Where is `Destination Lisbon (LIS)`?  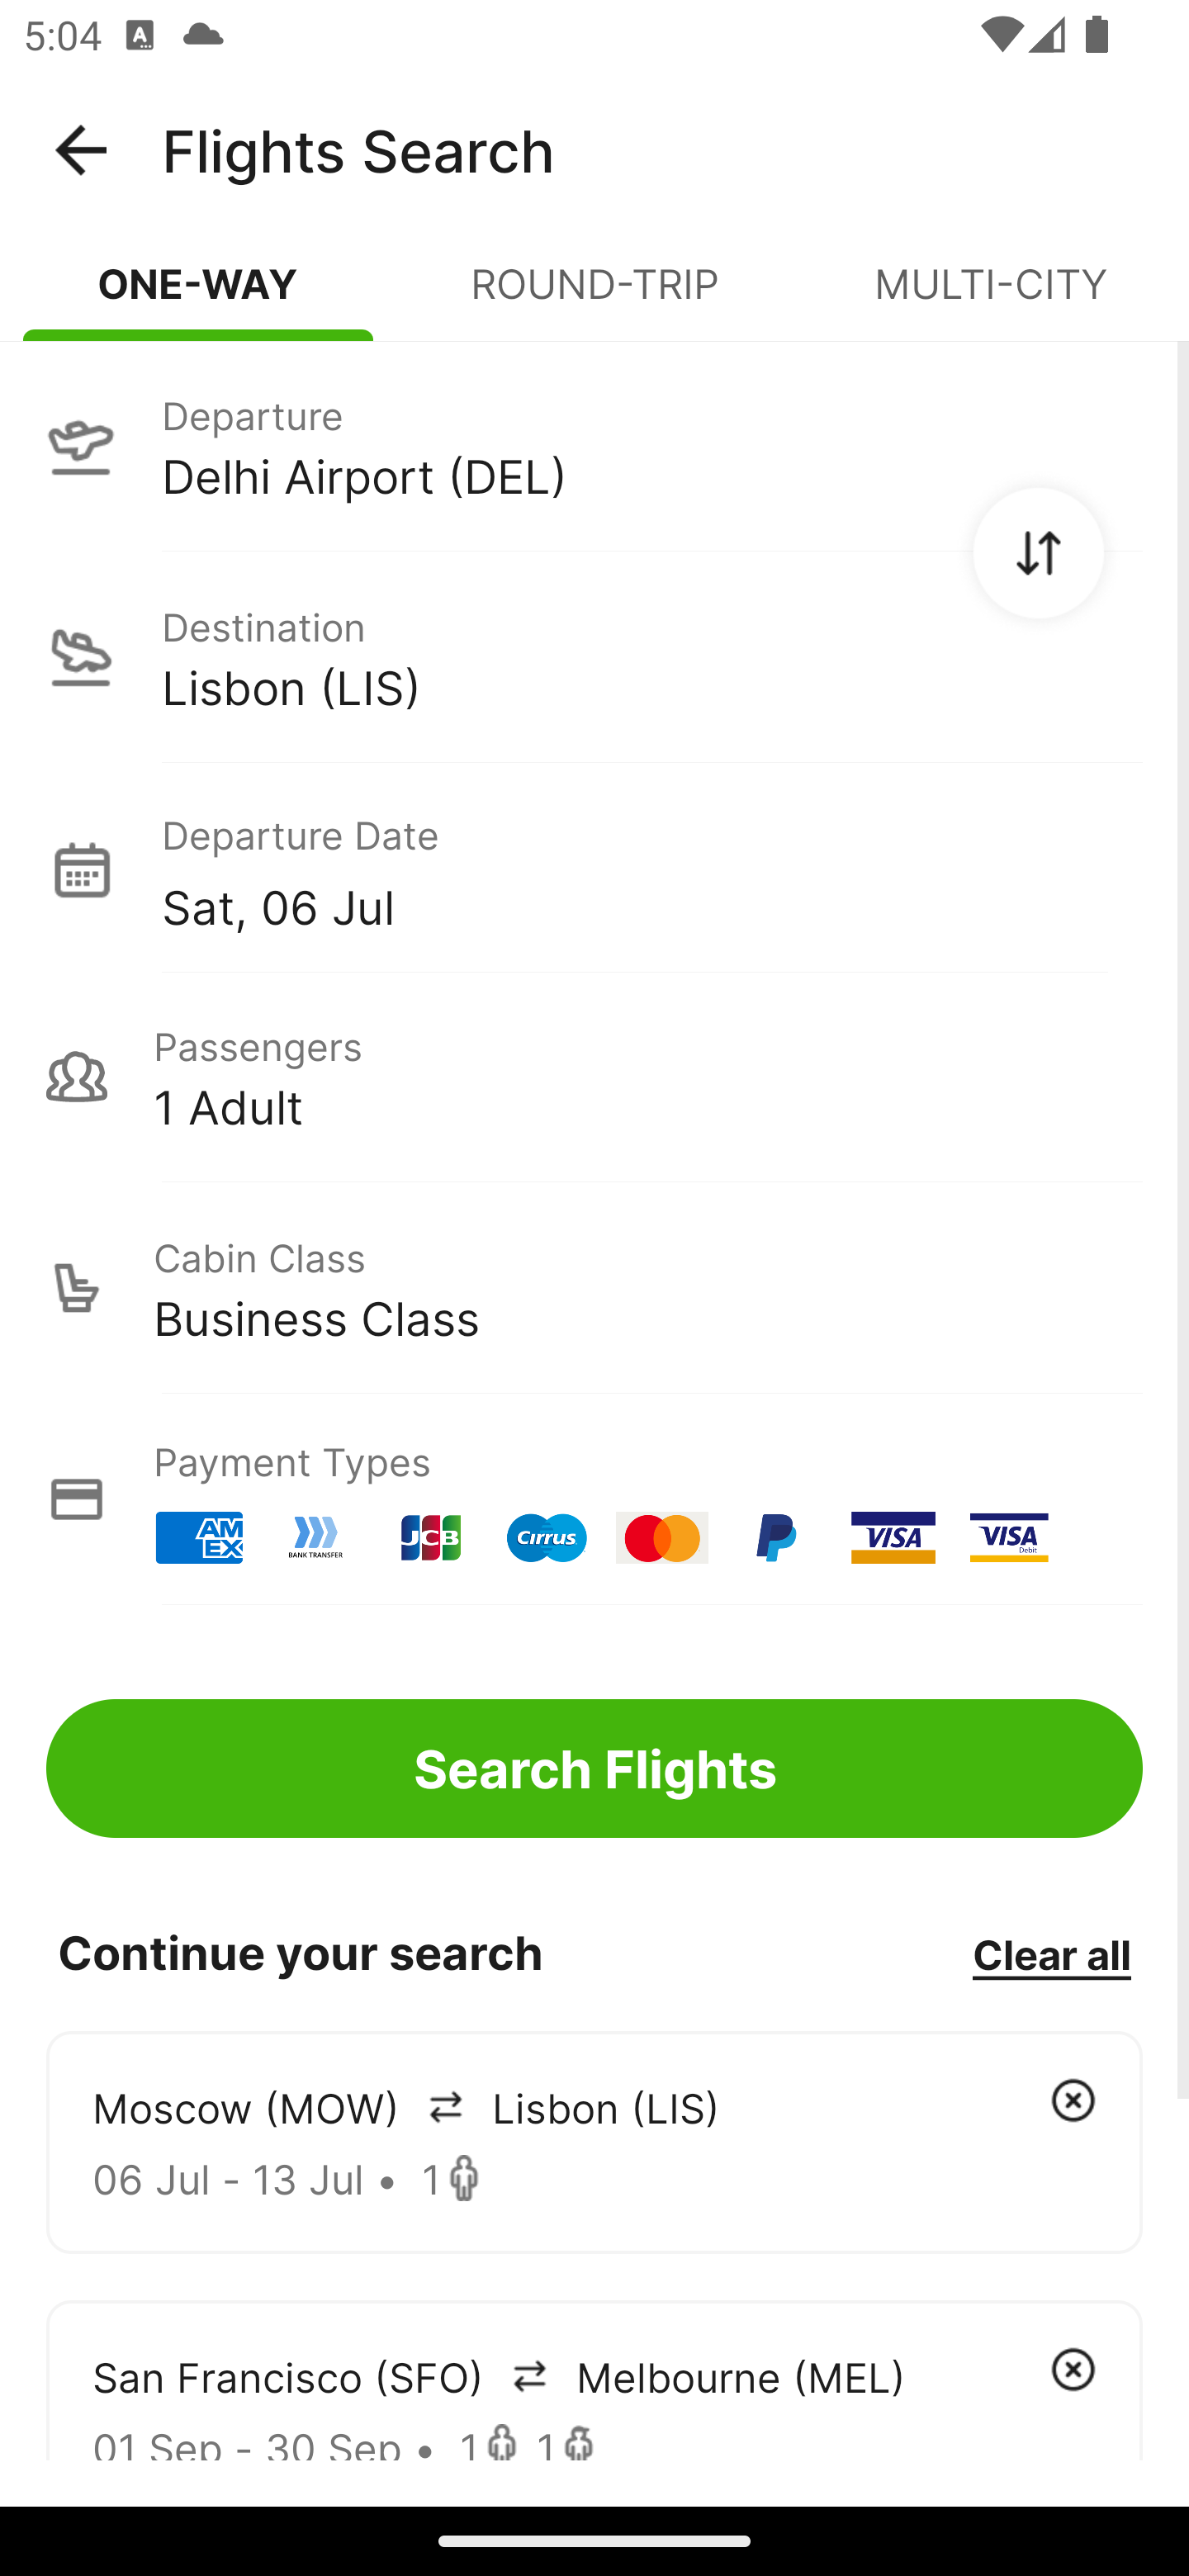
Destination Lisbon (LIS) is located at coordinates (594, 657).